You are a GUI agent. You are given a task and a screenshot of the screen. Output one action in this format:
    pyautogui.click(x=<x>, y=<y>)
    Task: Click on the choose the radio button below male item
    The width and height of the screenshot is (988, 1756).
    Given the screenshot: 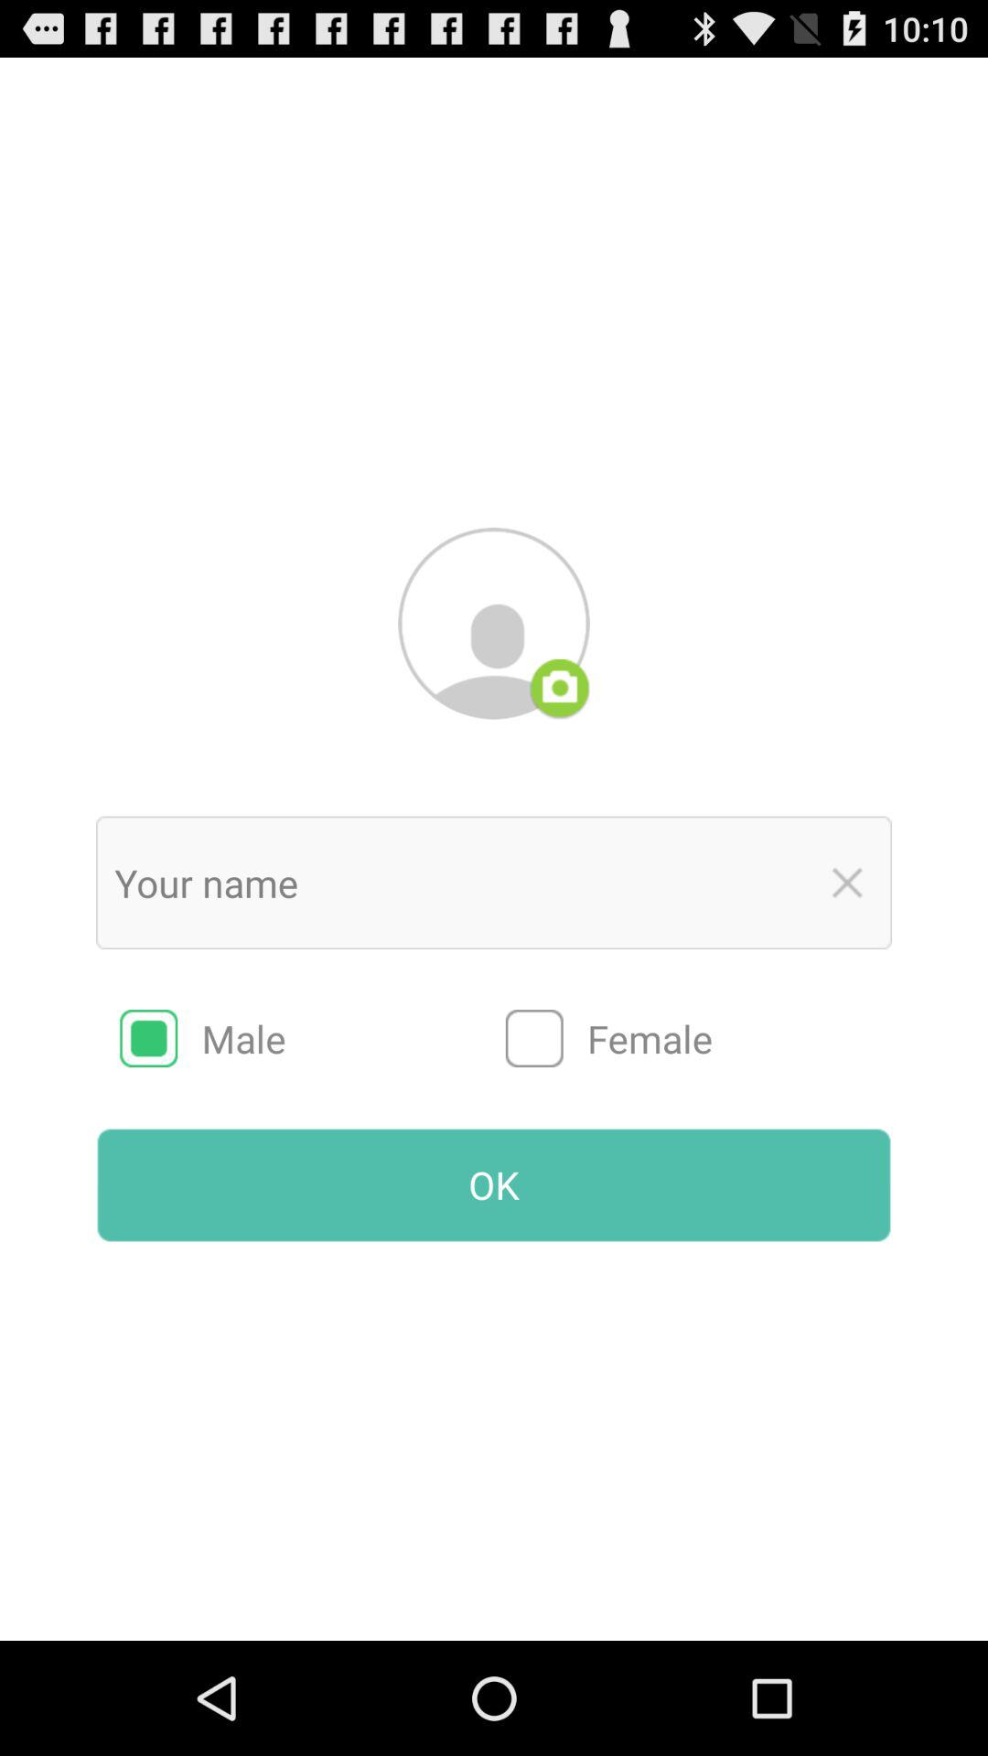 What is the action you would take?
    pyautogui.click(x=494, y=1184)
    